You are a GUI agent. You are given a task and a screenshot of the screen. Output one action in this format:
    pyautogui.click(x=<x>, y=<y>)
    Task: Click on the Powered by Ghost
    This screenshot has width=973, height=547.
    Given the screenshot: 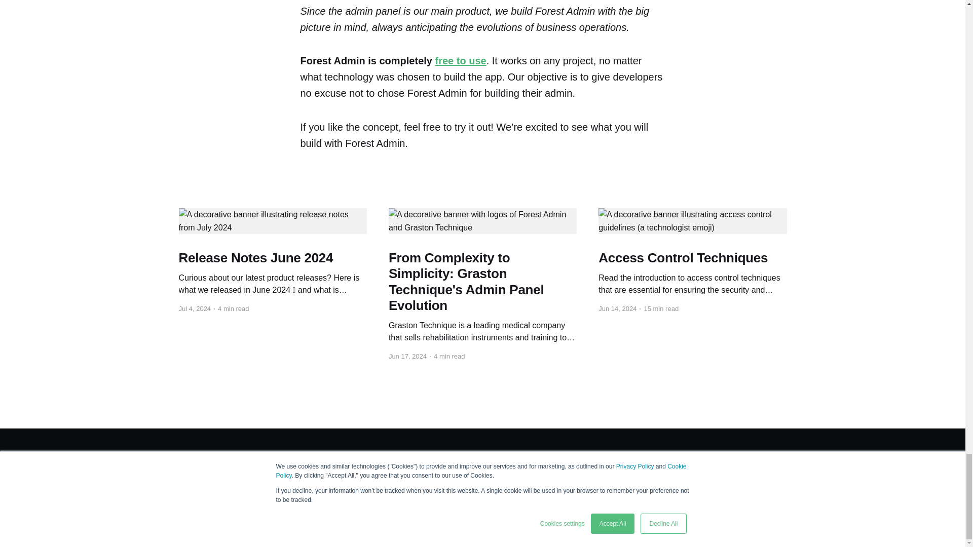 What is the action you would take?
    pyautogui.click(x=760, y=459)
    